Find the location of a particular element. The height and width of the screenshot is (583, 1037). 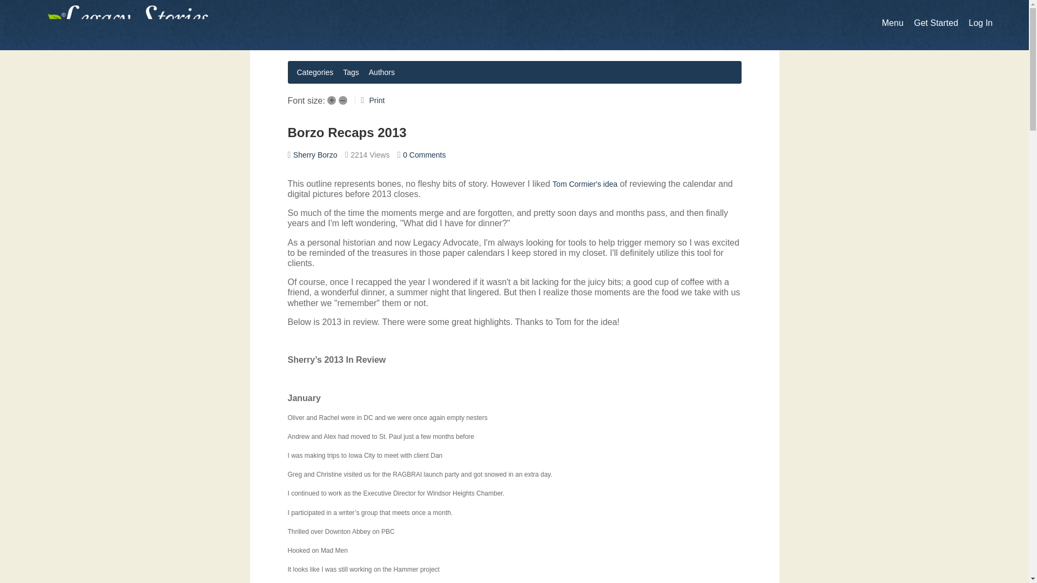

Menu is located at coordinates (892, 23).